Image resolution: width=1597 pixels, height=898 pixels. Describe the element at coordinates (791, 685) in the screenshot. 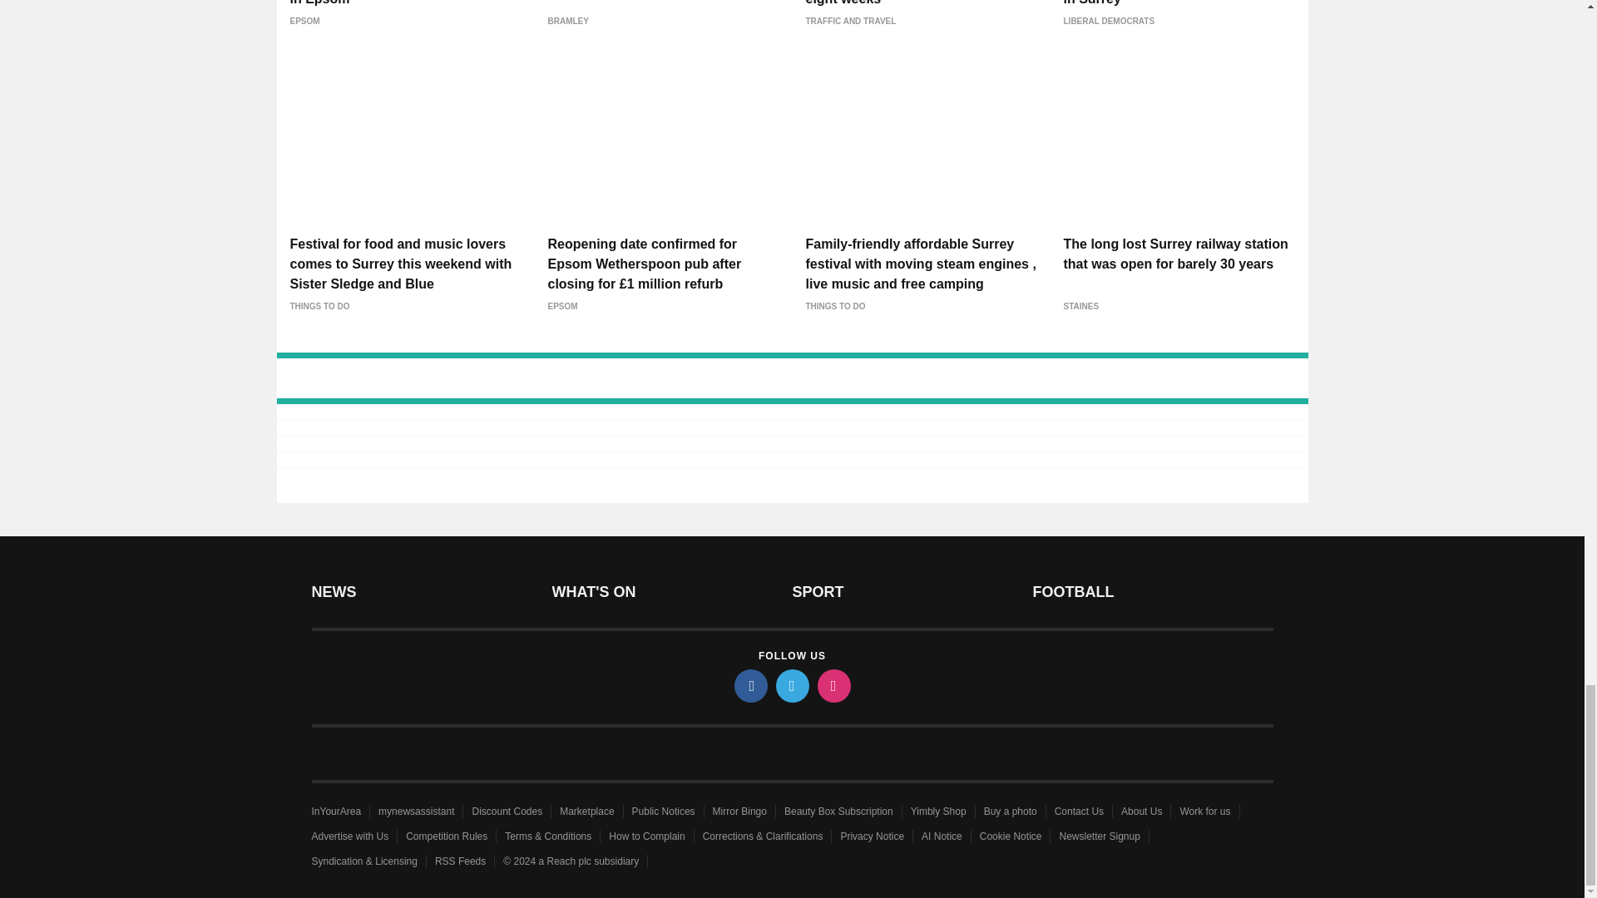

I see `twitter` at that location.